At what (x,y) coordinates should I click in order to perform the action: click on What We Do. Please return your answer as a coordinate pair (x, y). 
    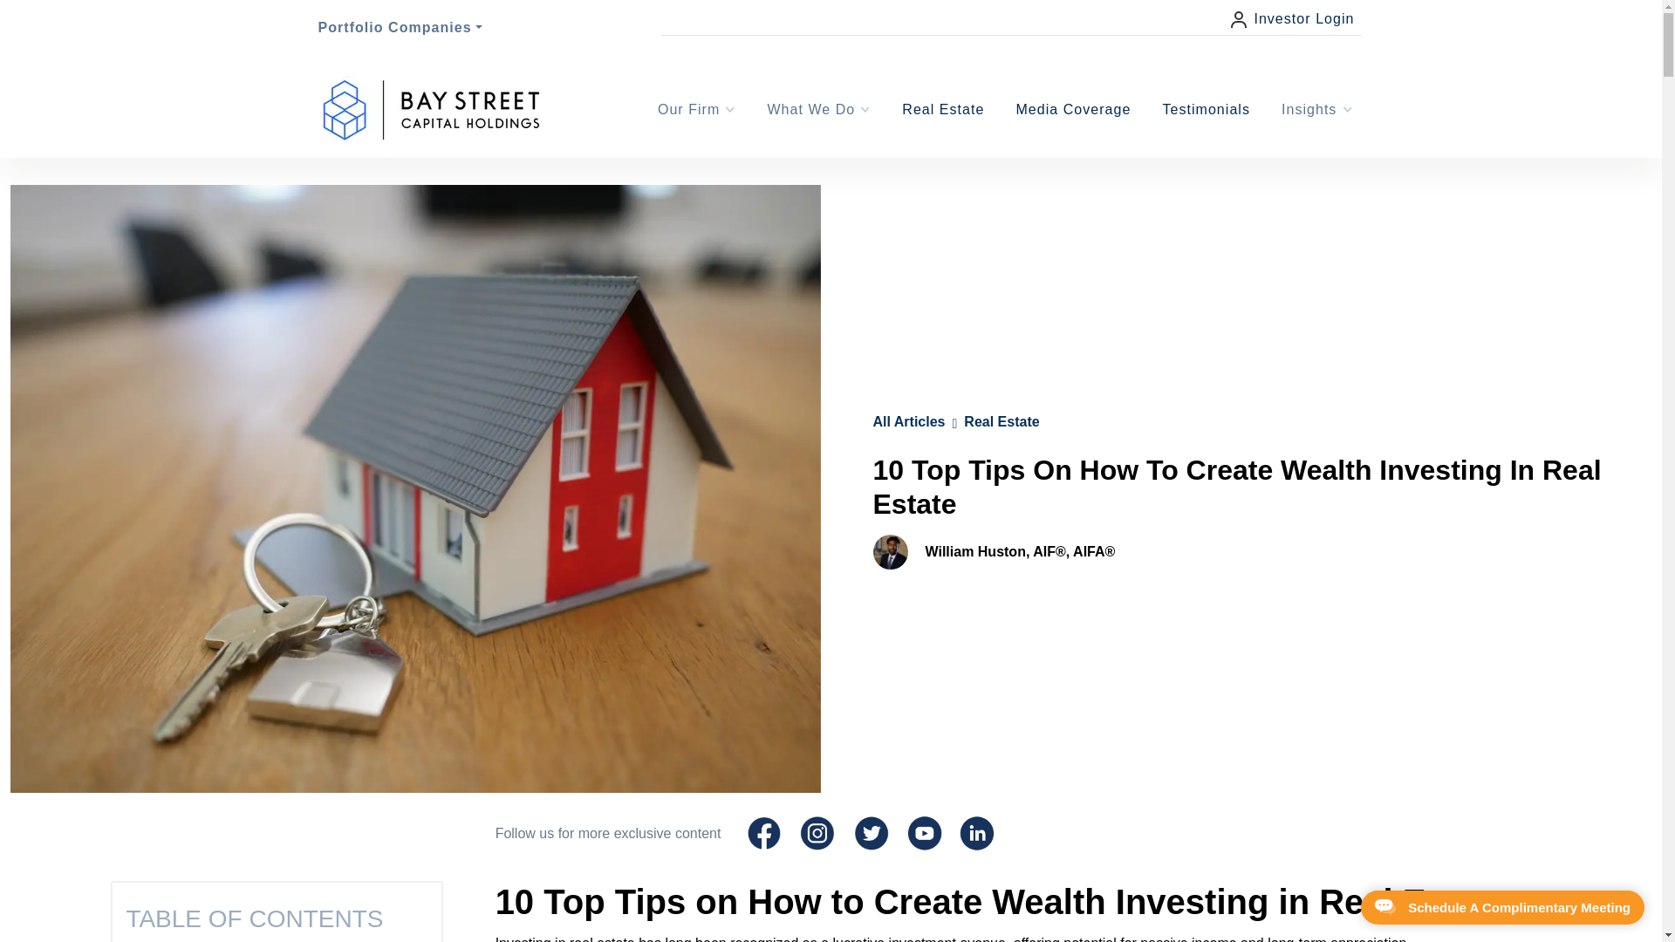
    Looking at the image, I should click on (818, 109).